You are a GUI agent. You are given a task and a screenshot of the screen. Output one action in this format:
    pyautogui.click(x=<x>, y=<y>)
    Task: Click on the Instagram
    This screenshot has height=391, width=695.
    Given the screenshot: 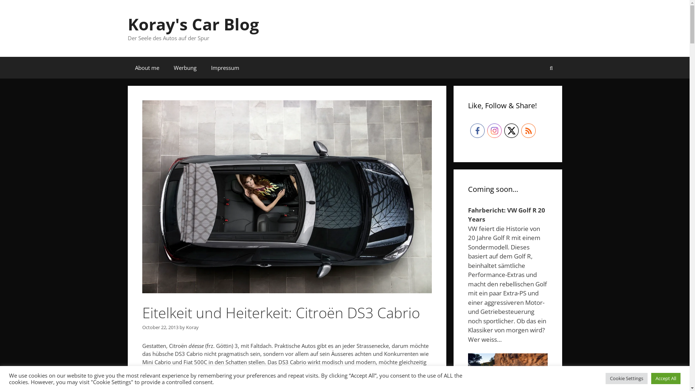 What is the action you would take?
    pyautogui.click(x=494, y=130)
    